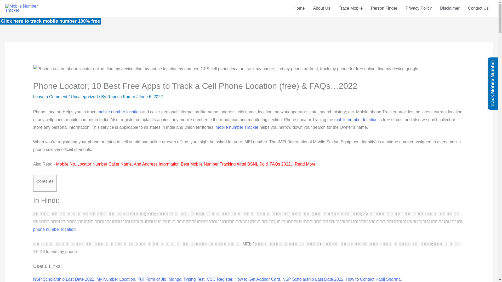 This screenshot has width=502, height=282. Describe the element at coordinates (119, 112) in the screenshot. I see `Click the link to check more about Track Mobile Phone` at that location.